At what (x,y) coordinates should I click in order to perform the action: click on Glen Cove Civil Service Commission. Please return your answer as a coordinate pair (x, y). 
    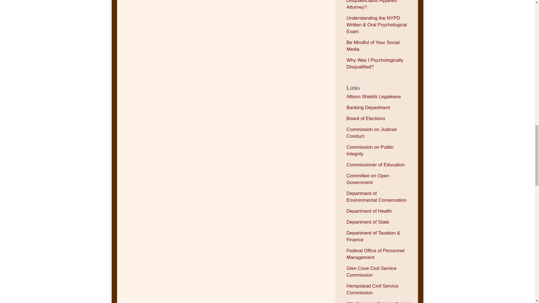
    Looking at the image, I should click on (372, 272).